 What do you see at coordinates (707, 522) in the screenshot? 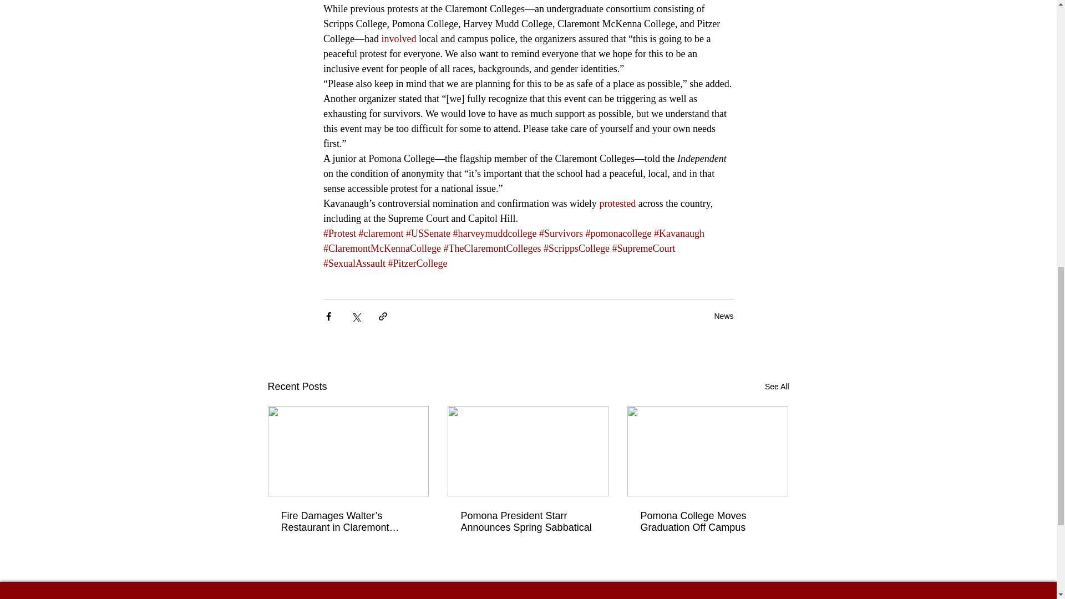
I see `Pomona College Moves Graduation Off Campus` at bounding box center [707, 522].